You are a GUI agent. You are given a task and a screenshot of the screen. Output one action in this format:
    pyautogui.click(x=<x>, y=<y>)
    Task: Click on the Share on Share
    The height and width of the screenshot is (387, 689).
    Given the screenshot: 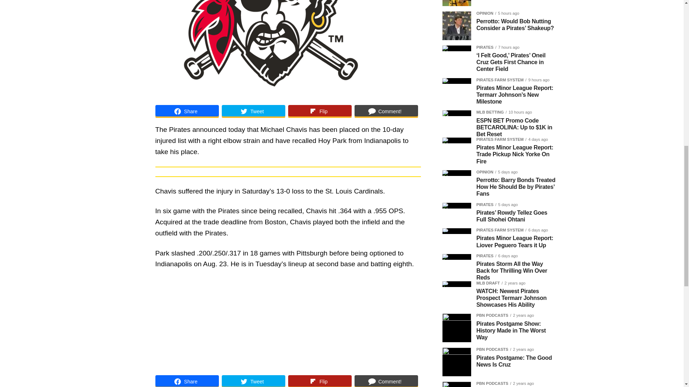 What is the action you would take?
    pyautogui.click(x=187, y=111)
    